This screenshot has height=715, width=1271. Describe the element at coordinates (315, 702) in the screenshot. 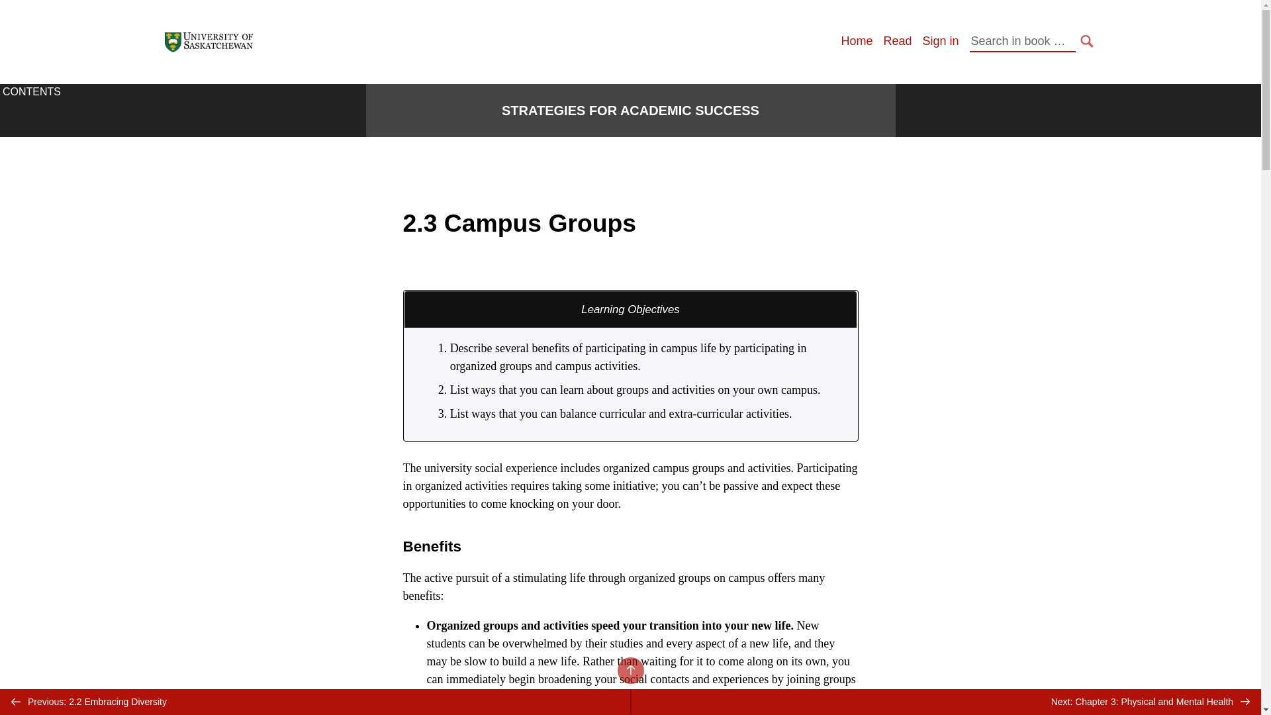

I see `Previous: 2.2 Embracing Diversity` at that location.